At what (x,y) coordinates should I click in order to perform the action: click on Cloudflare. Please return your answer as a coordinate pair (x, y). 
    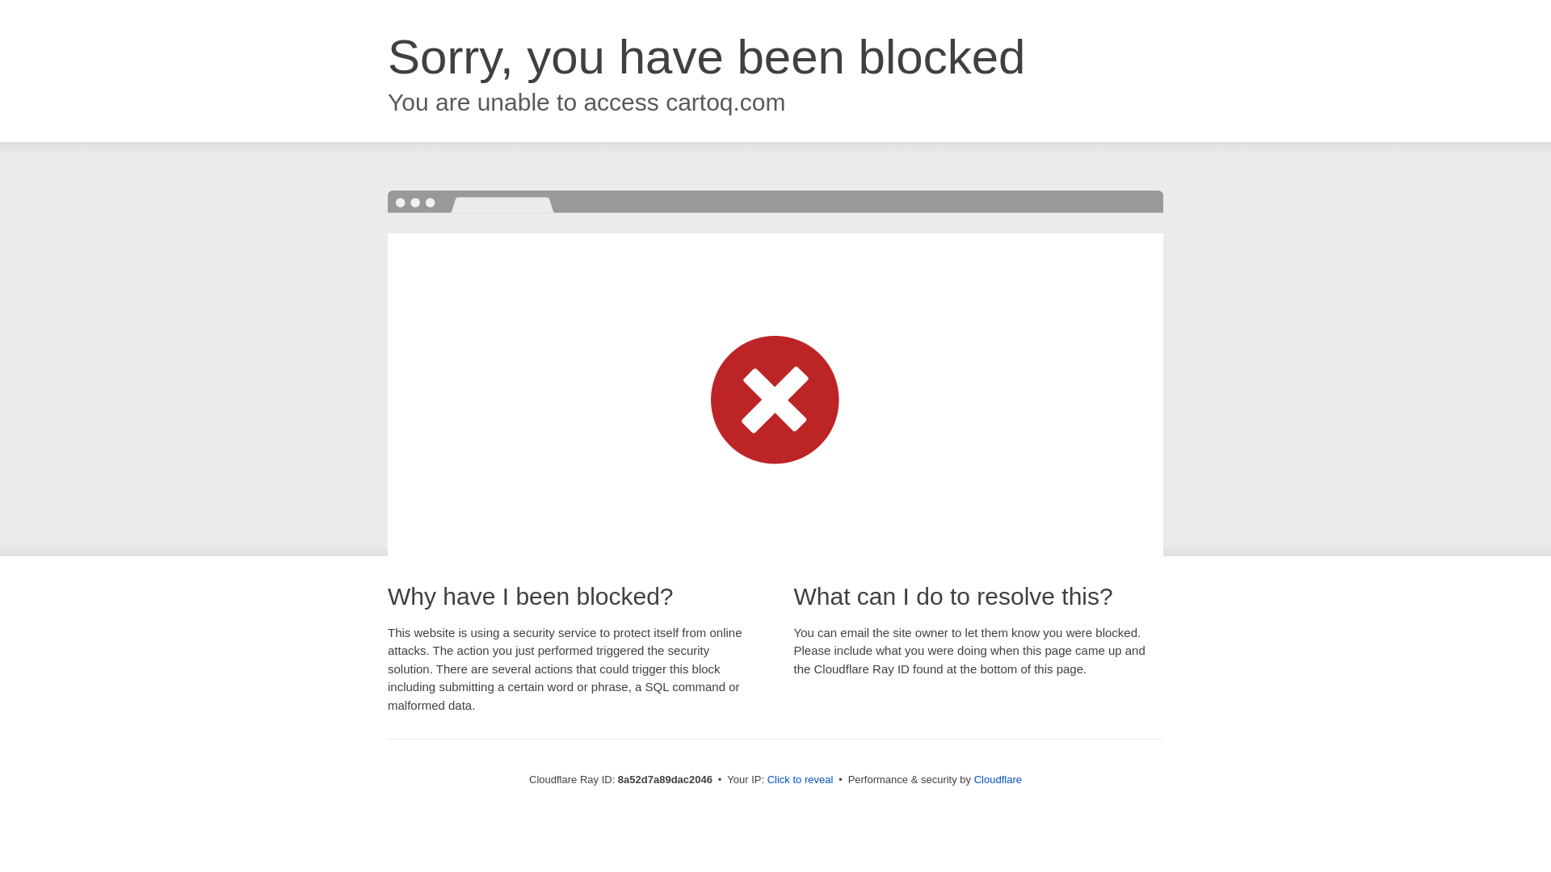
    Looking at the image, I should click on (998, 779).